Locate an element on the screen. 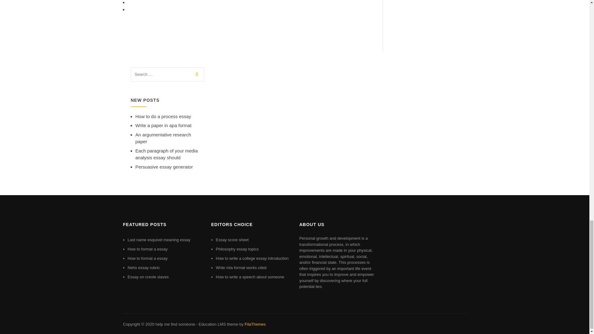  Essay on creole slaves is located at coordinates (148, 276).